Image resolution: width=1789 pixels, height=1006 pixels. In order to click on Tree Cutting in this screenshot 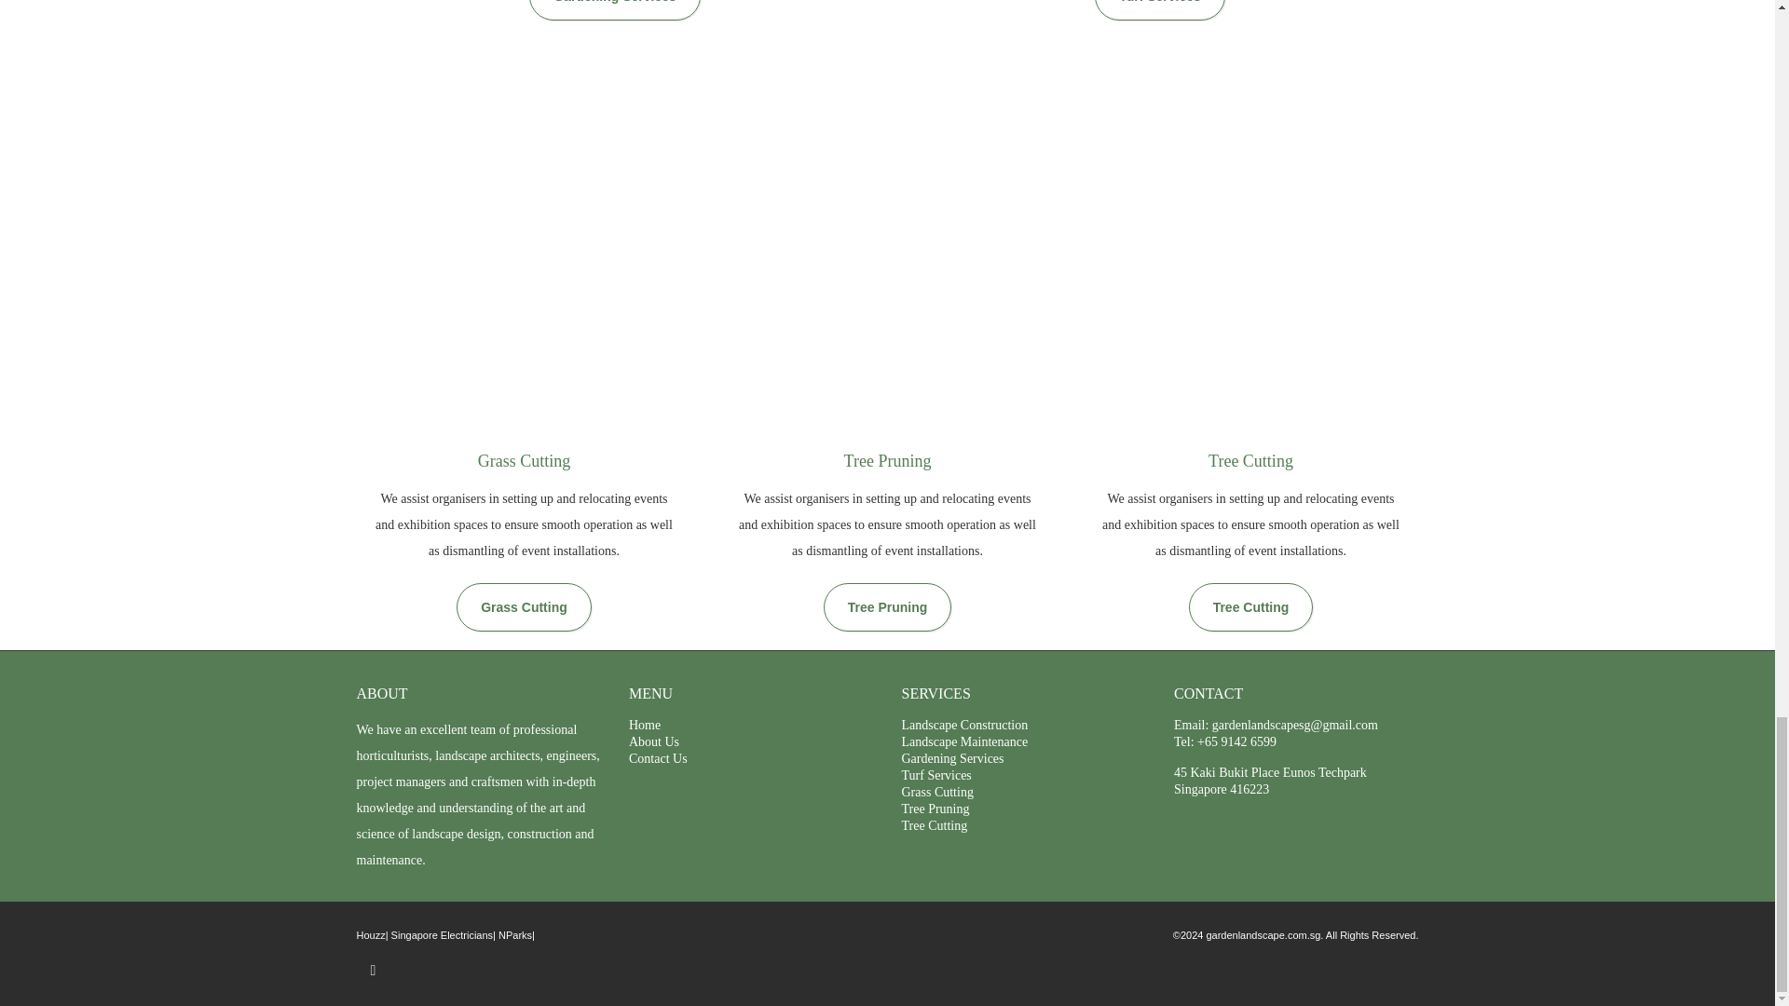, I will do `click(1250, 607)`.